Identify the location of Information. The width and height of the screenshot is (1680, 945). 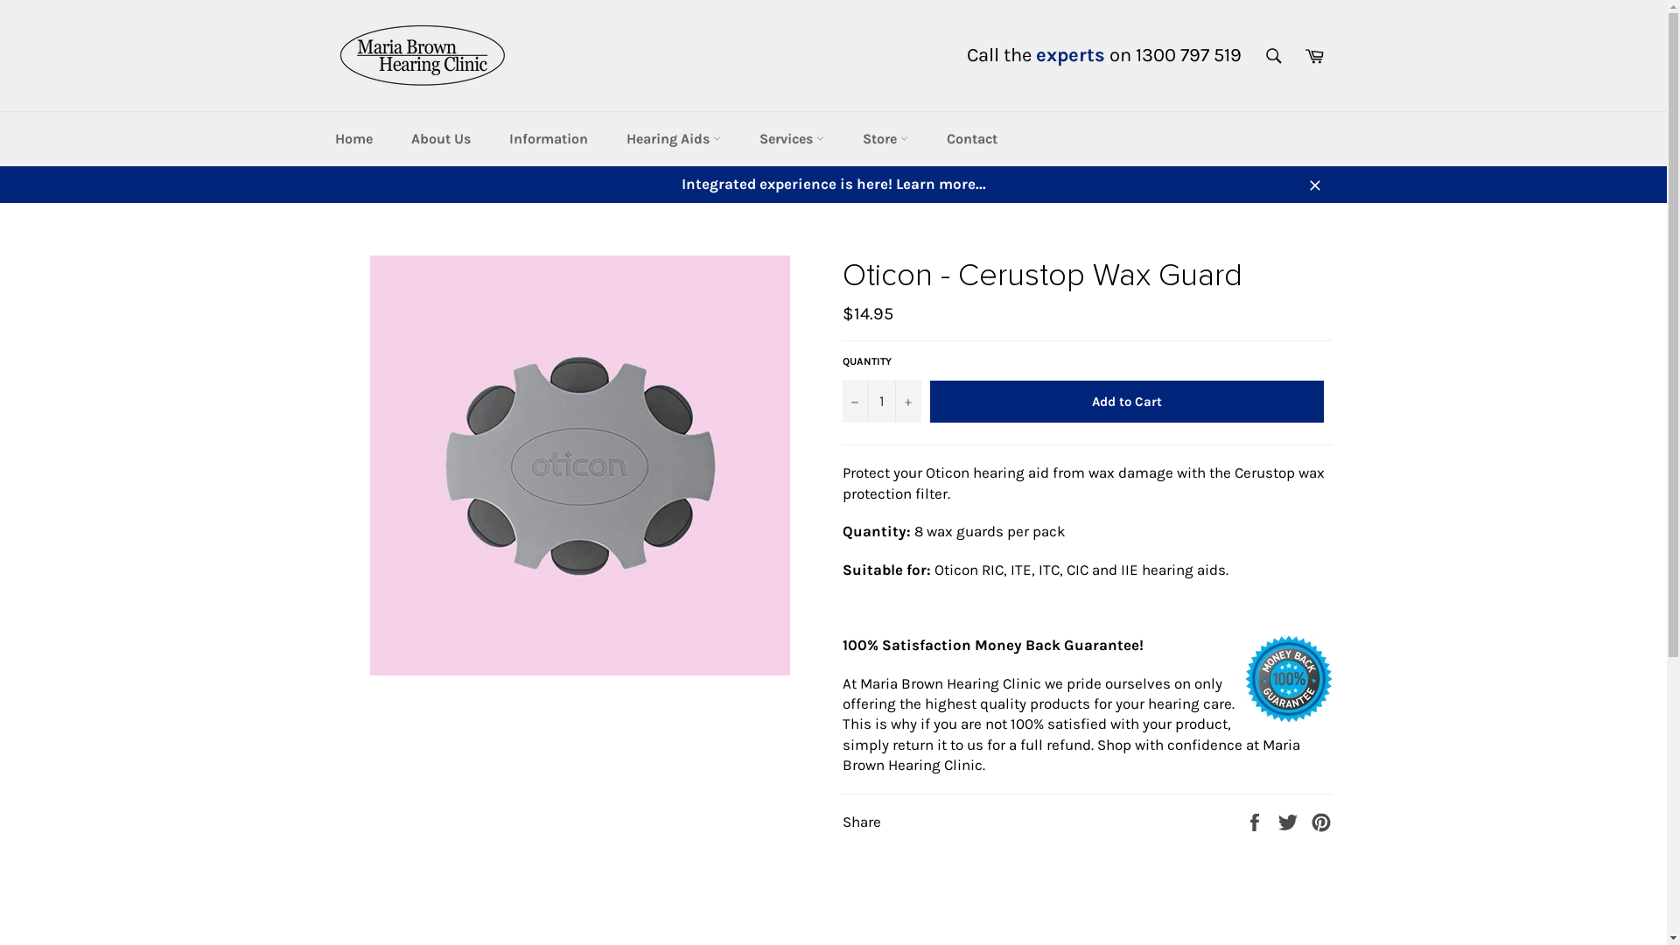
(549, 139).